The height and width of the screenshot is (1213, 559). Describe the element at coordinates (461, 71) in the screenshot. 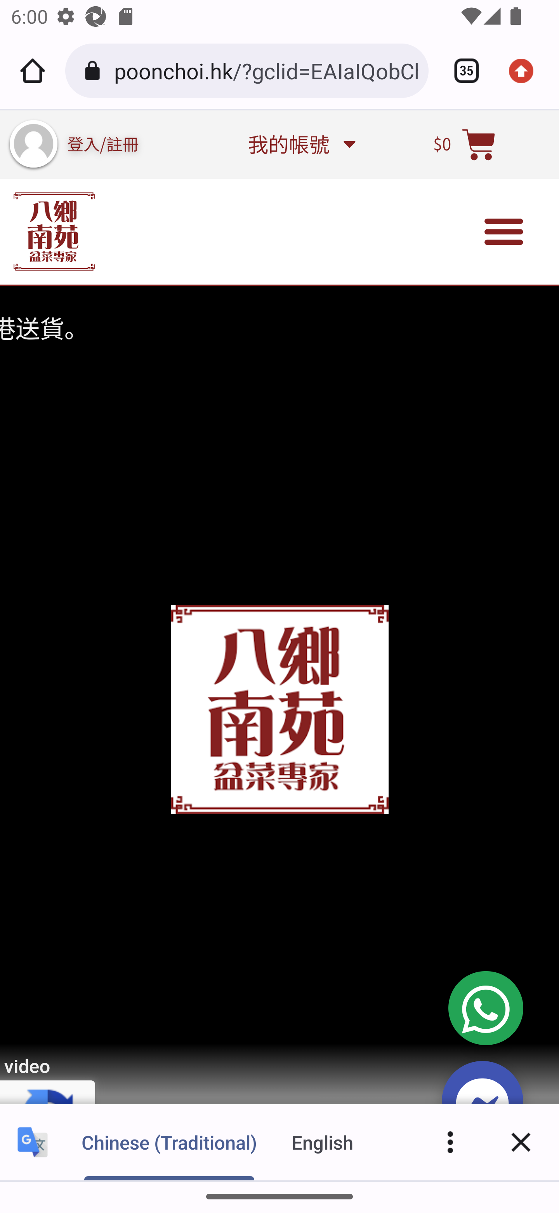

I see `Switch or close tabs` at that location.